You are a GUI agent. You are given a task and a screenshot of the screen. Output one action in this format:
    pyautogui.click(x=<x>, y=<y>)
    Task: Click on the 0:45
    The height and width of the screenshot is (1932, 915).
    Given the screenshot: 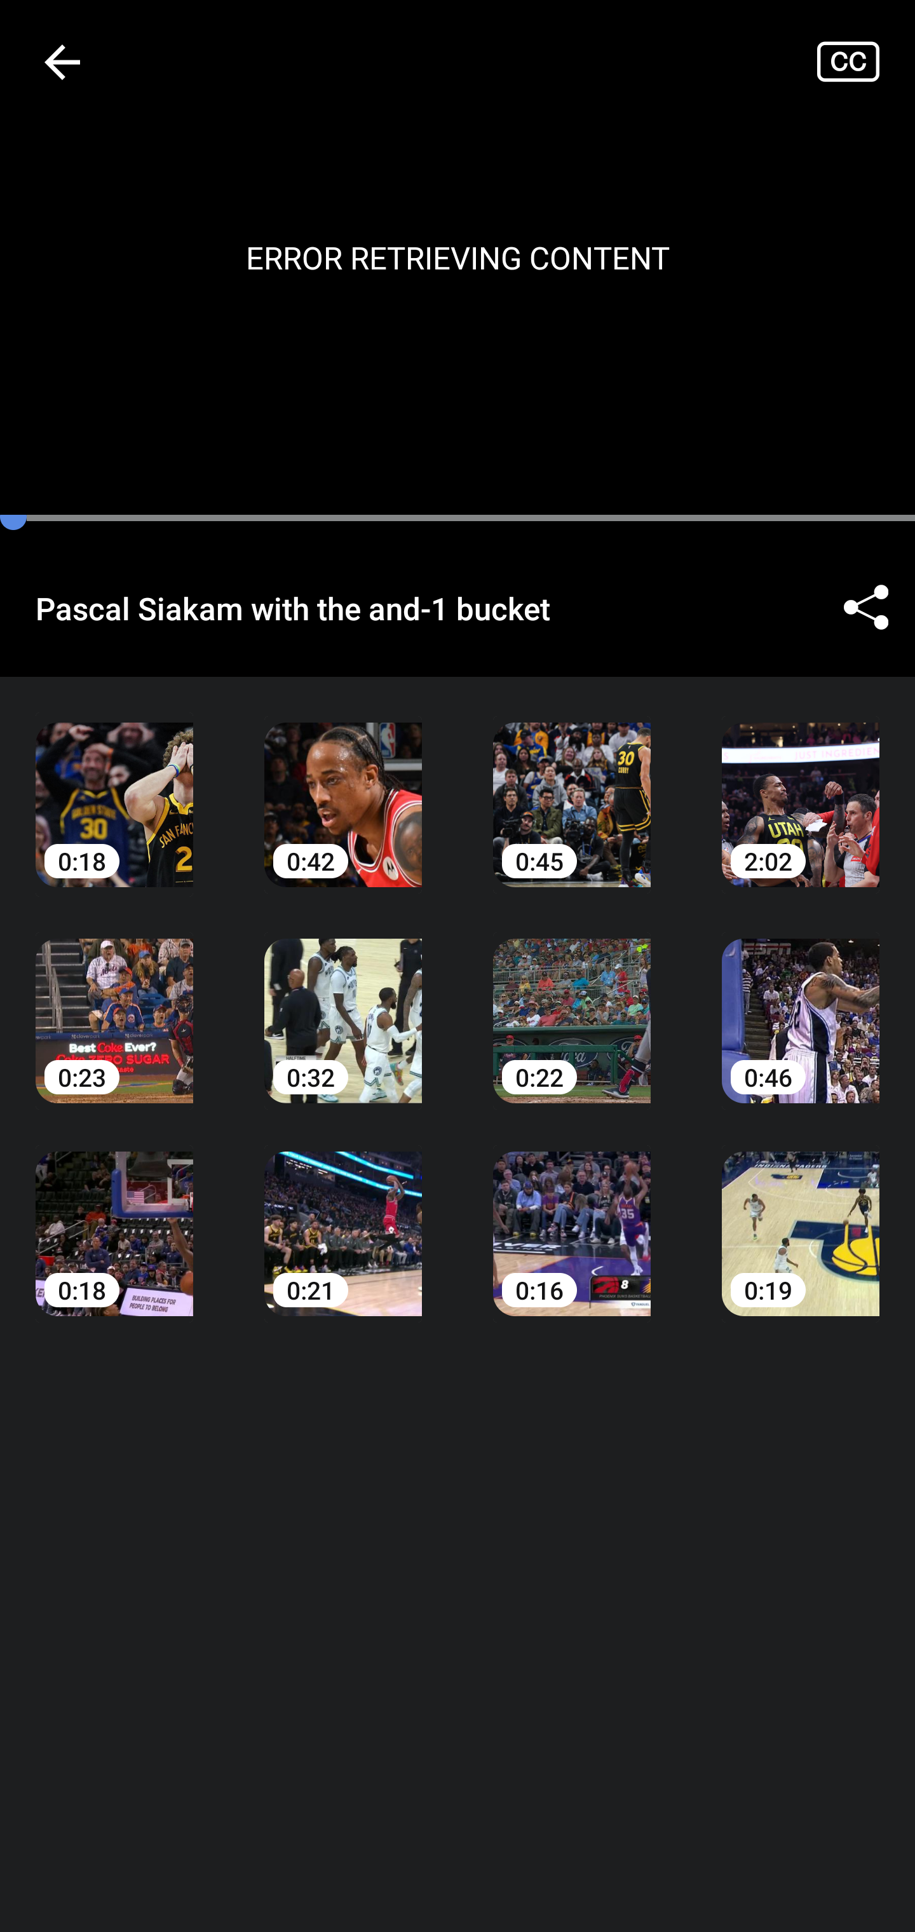 What is the action you would take?
    pyautogui.click(x=572, y=786)
    